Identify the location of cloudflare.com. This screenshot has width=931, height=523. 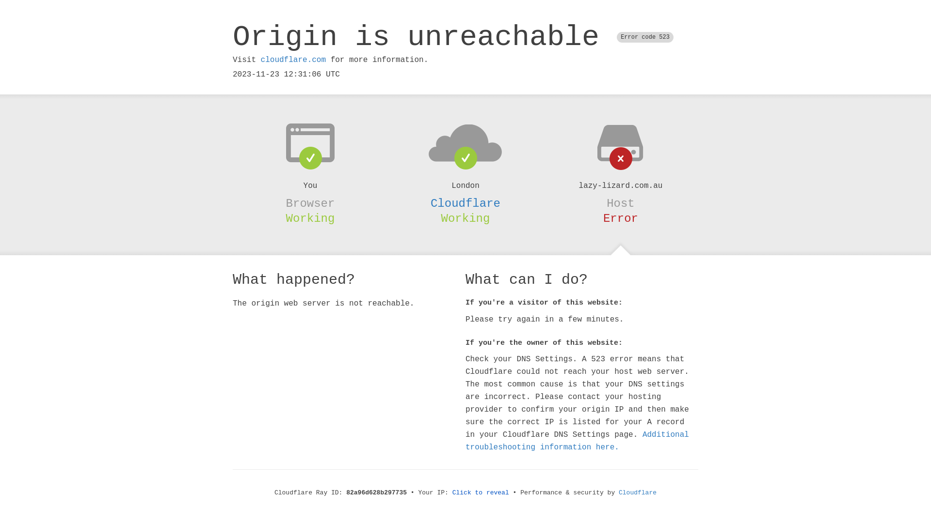
(293, 60).